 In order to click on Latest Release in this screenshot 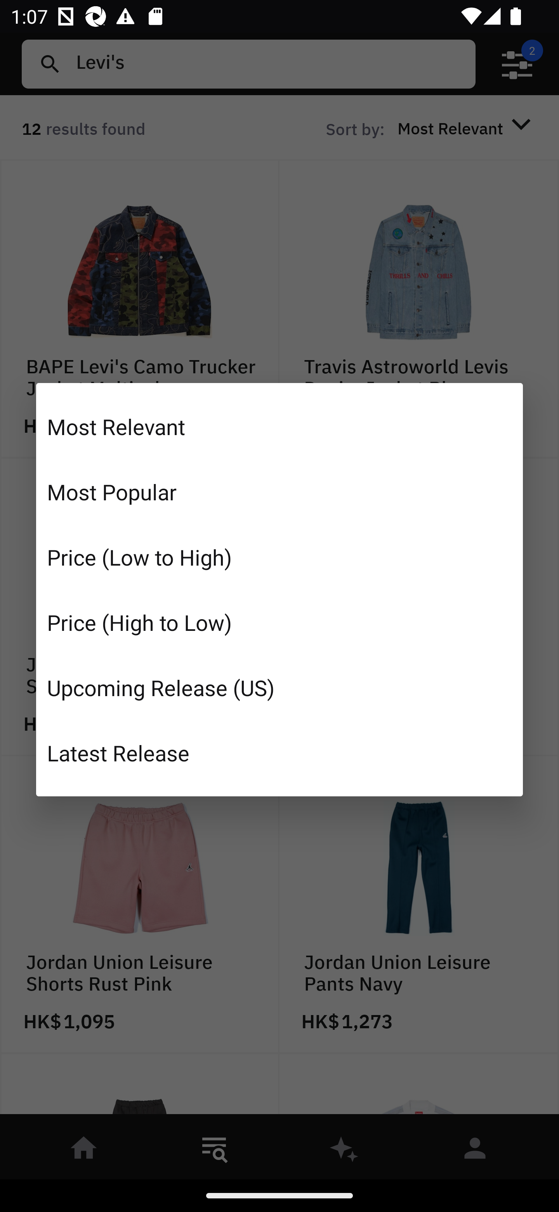, I will do `click(279, 752)`.